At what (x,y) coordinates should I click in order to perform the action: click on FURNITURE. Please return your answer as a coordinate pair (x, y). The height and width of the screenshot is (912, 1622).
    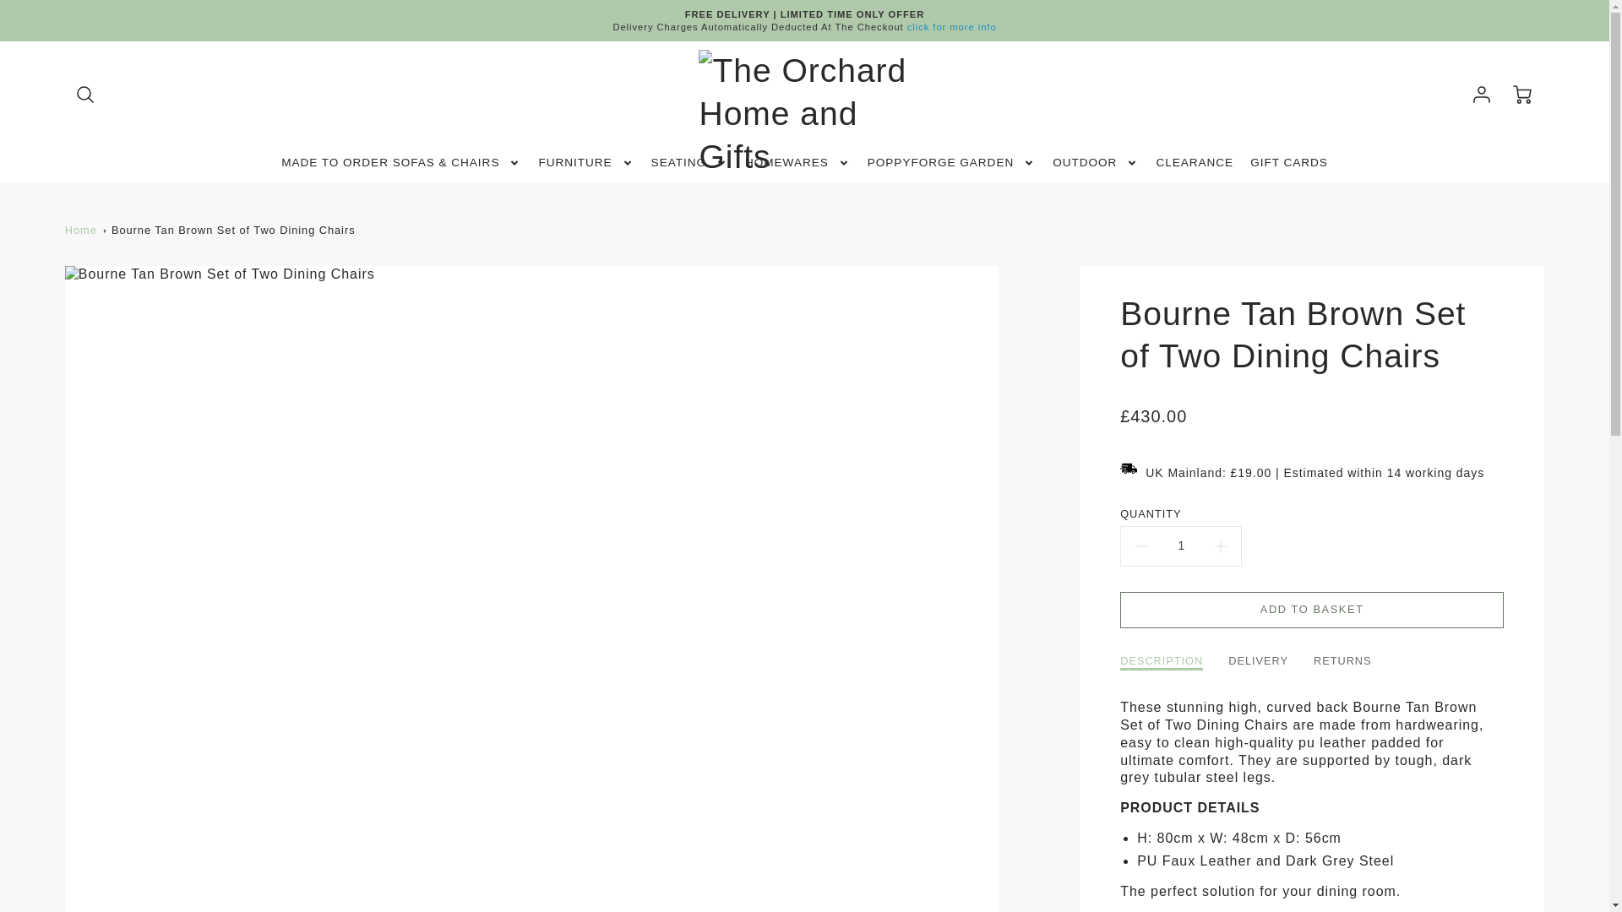
    Looking at the image, I should click on (586, 162).